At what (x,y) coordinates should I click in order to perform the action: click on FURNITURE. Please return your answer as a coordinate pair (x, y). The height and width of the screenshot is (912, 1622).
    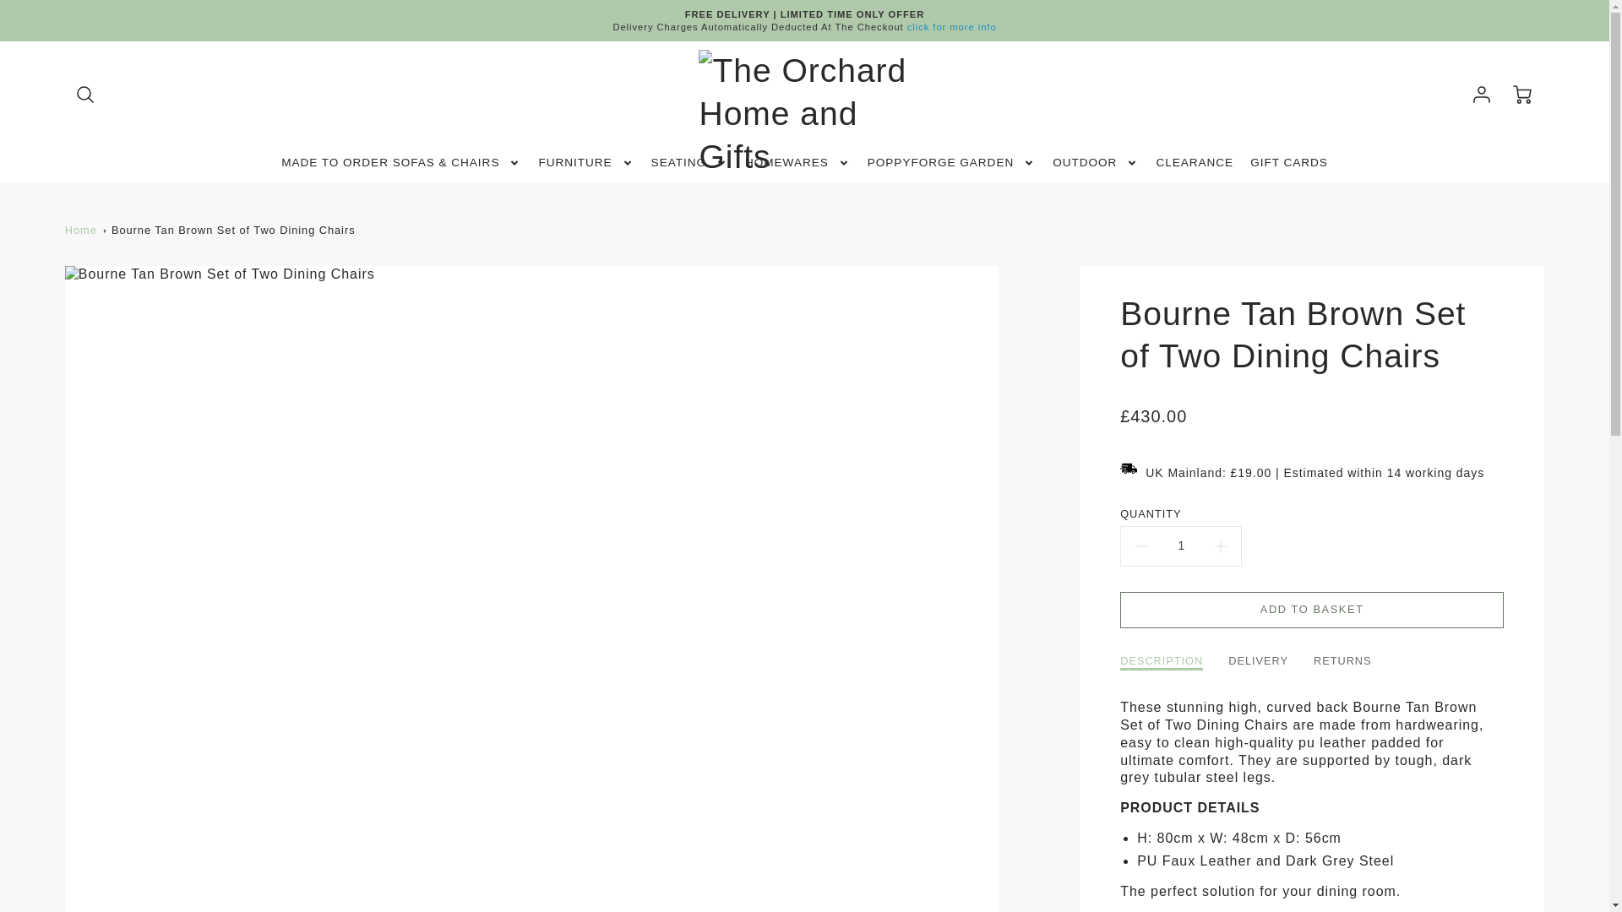
    Looking at the image, I should click on (586, 162).